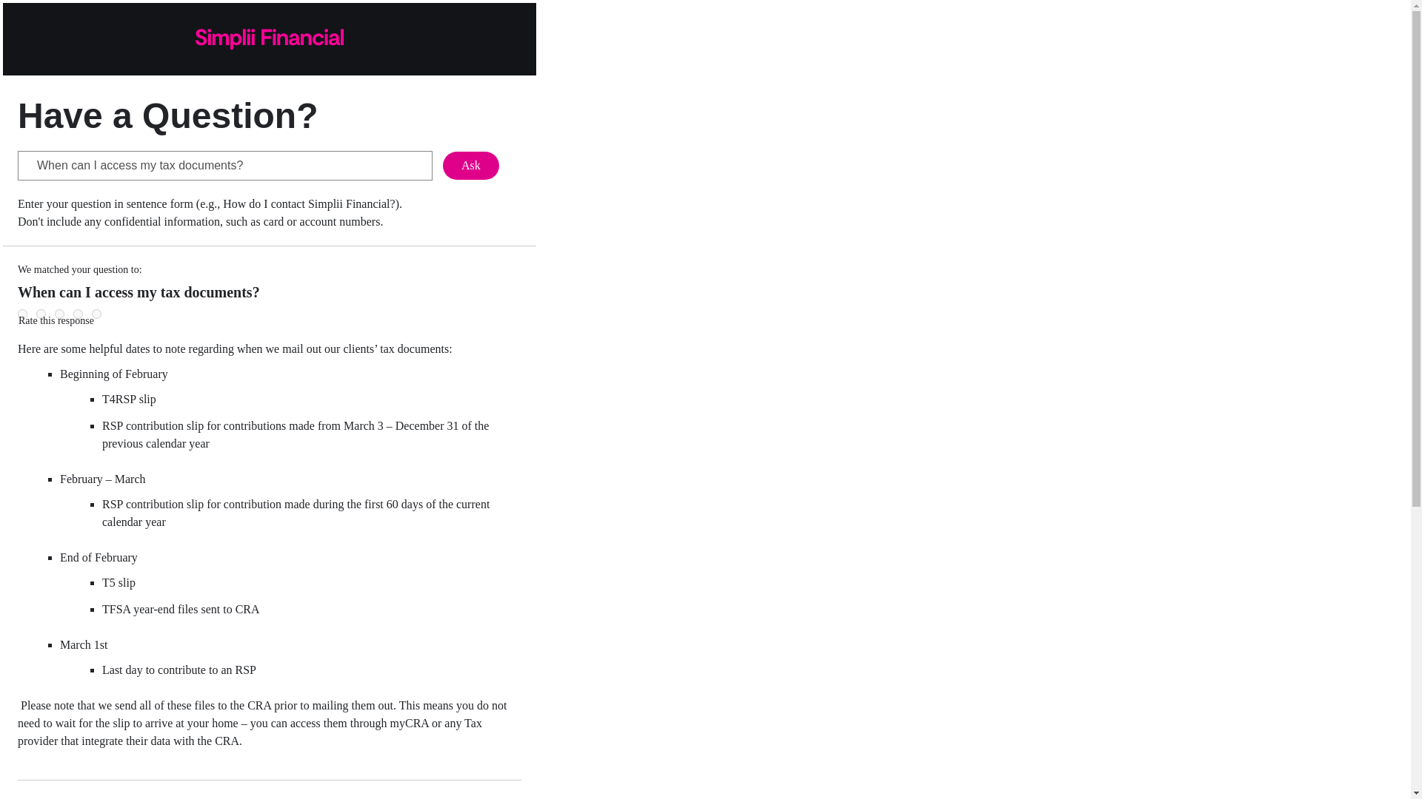 Image resolution: width=1422 pixels, height=799 pixels. I want to click on When can I access my tax documents?, so click(224, 166).